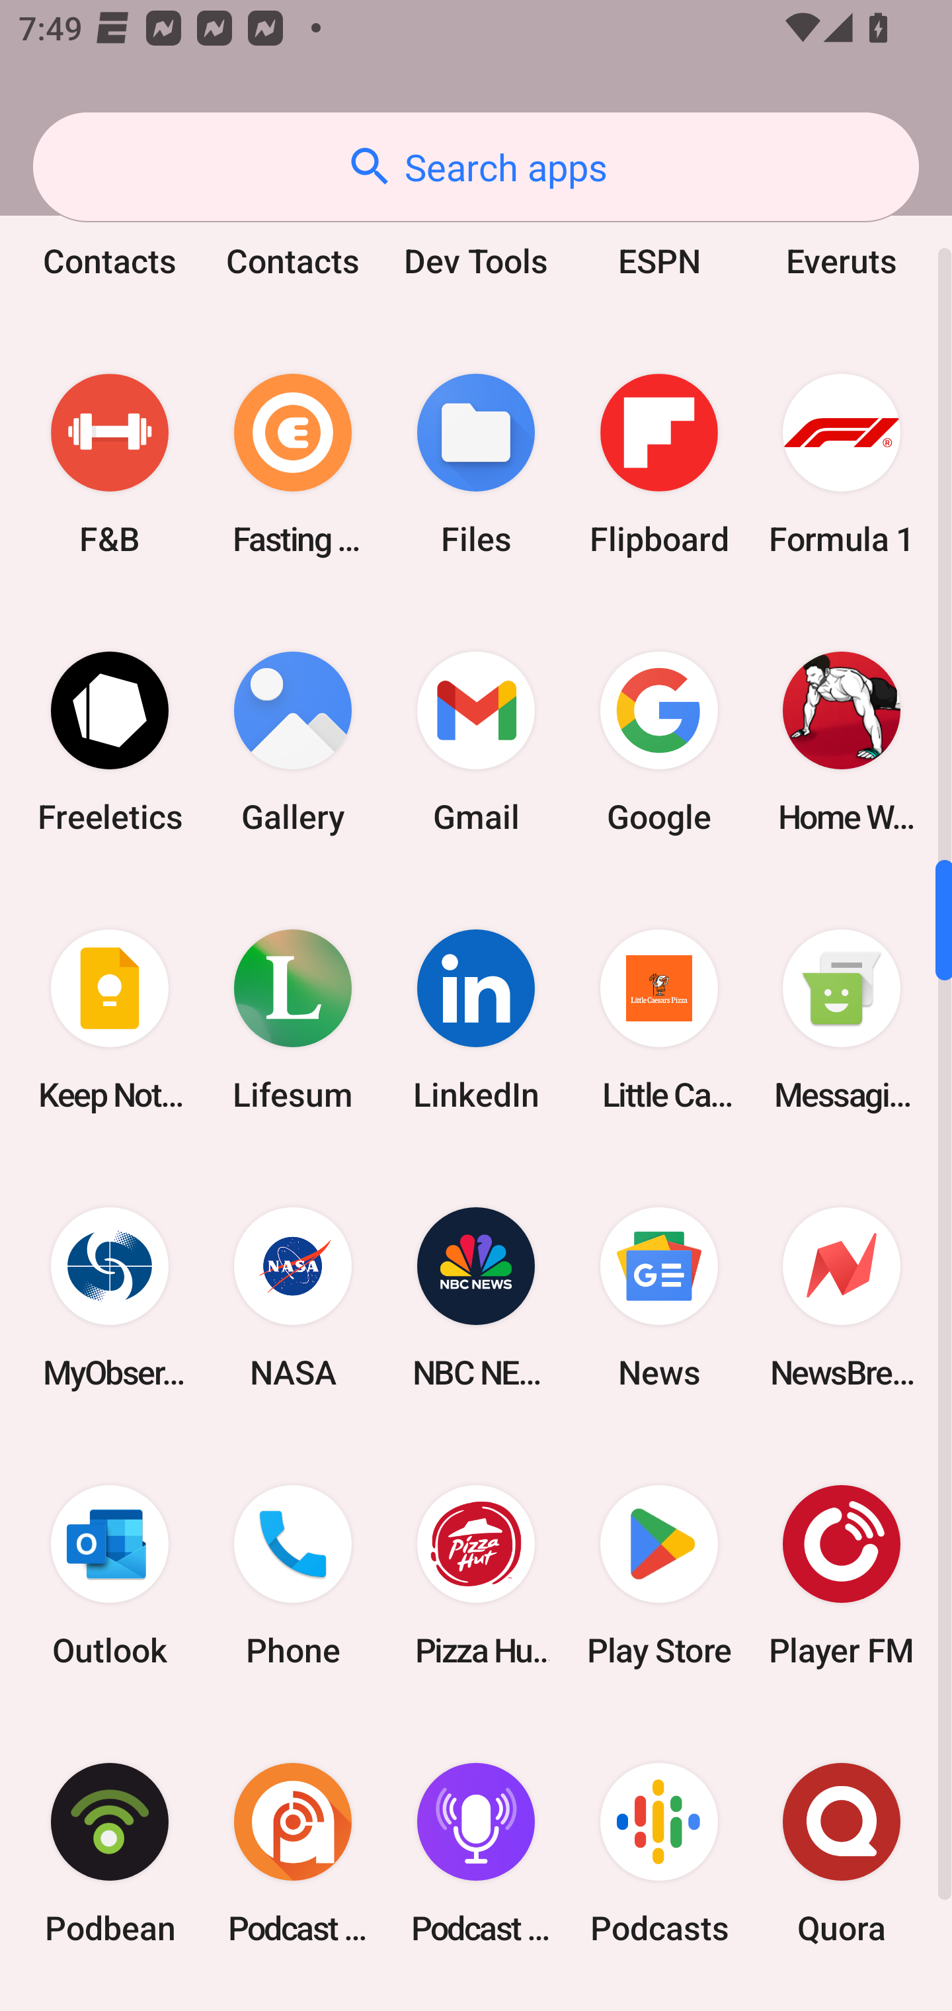  Describe the element at coordinates (110, 1854) in the screenshot. I see `Podbean` at that location.